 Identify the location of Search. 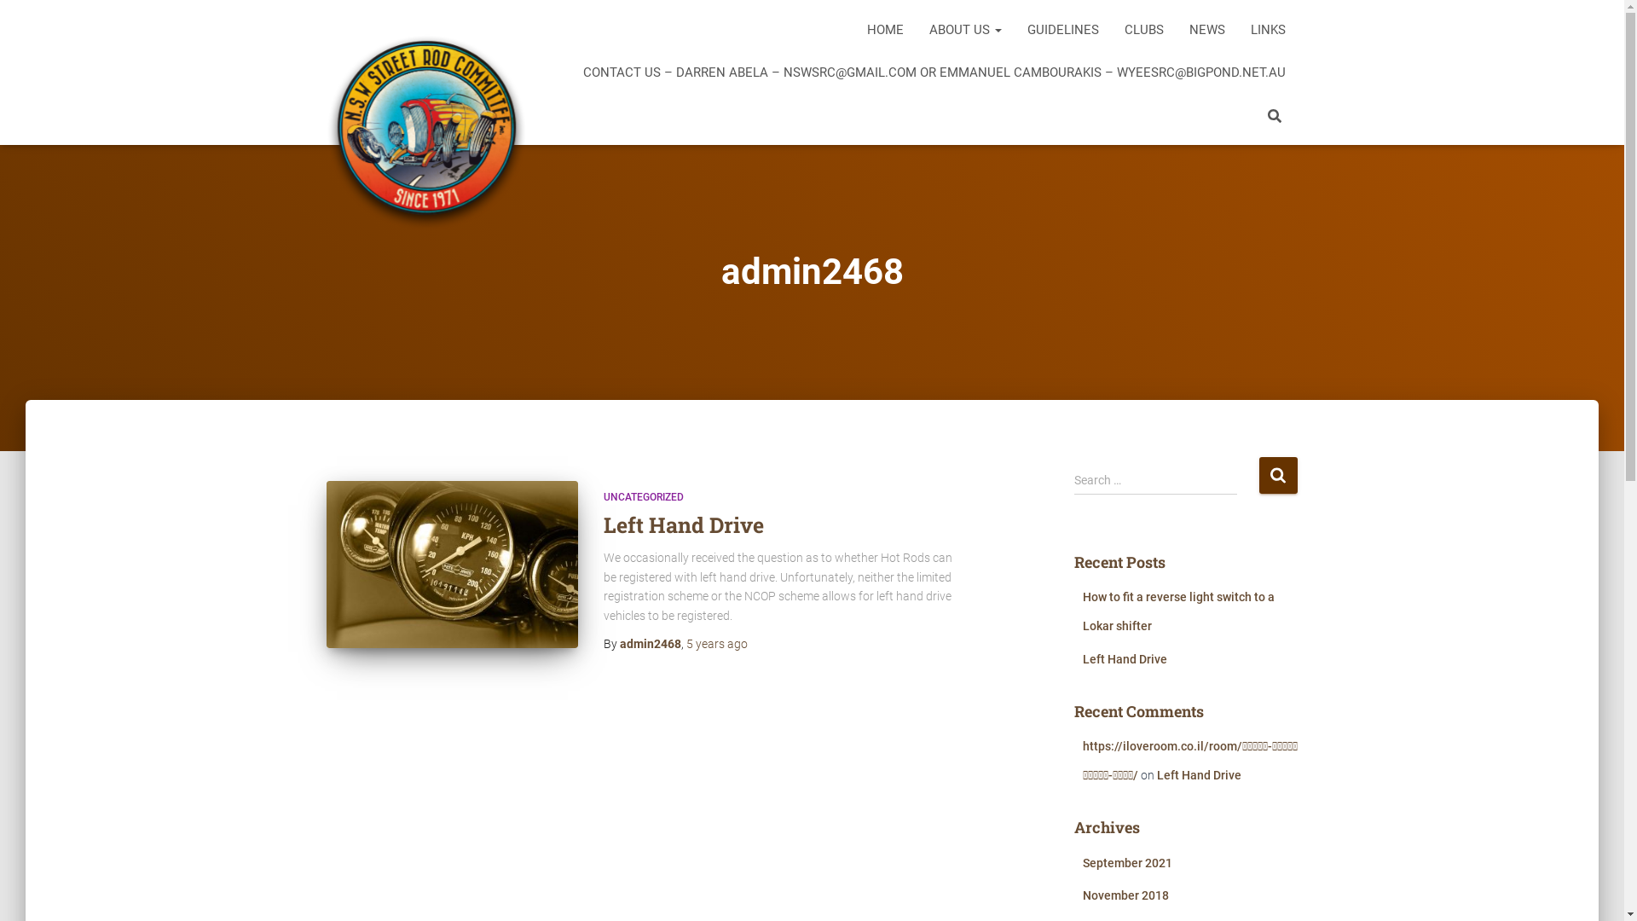
(4, 19).